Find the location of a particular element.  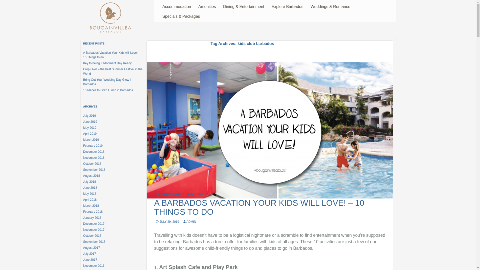

FAMILY is located at coordinates (179, 194).